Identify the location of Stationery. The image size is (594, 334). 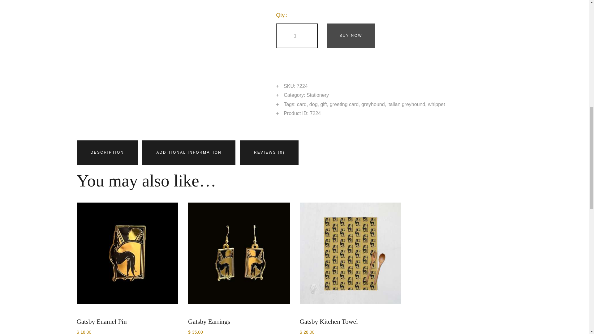
(317, 95).